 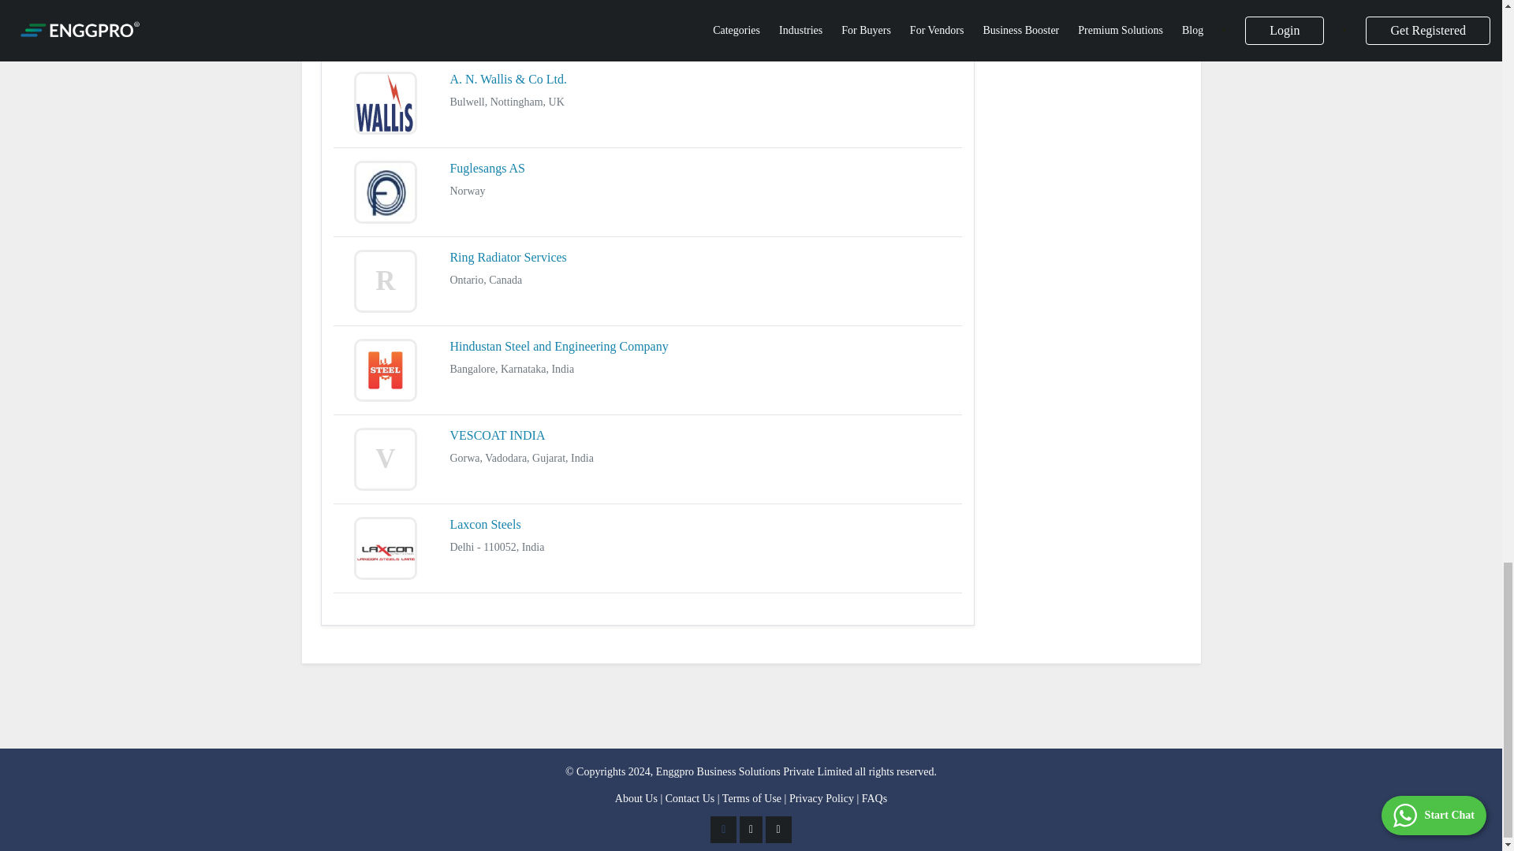 What do you see at coordinates (386, 23) in the screenshot?
I see `R` at bounding box center [386, 23].